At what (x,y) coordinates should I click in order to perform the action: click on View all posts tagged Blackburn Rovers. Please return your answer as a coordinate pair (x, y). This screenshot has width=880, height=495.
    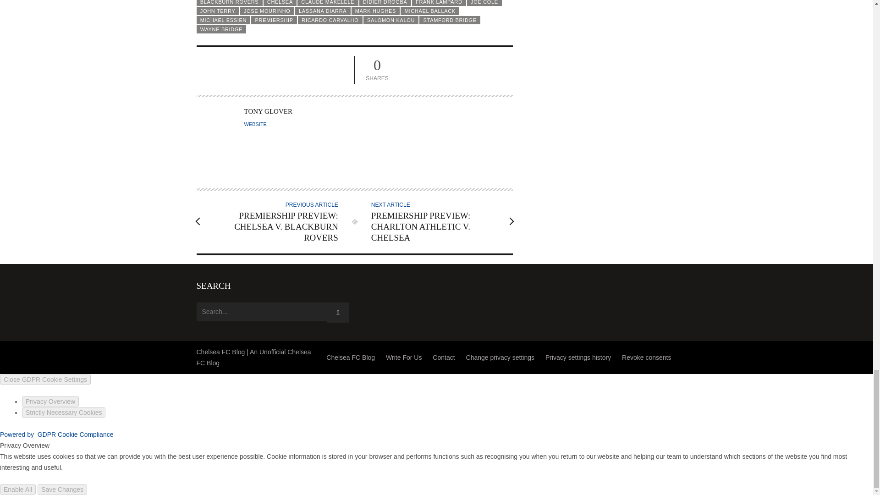
    Looking at the image, I should click on (229, 3).